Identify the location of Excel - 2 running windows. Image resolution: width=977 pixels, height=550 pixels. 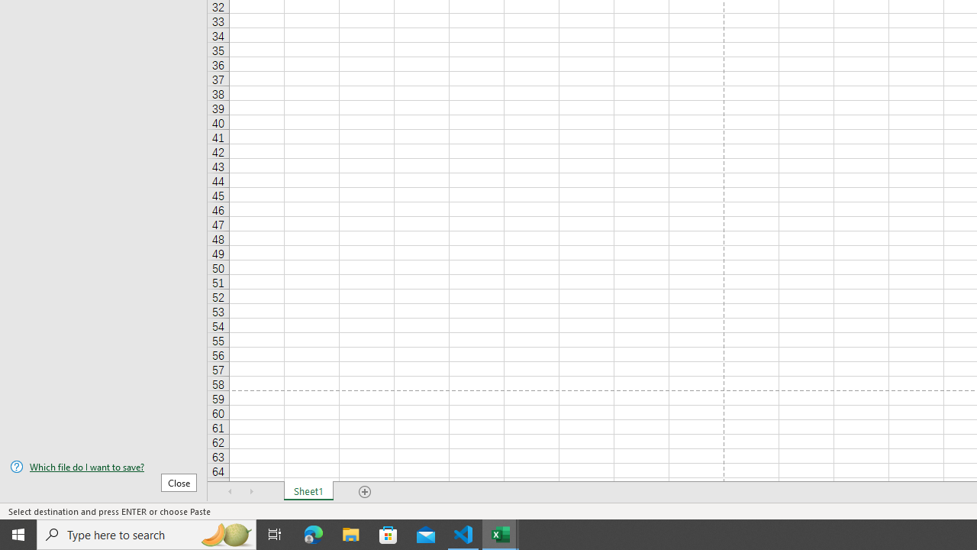
(501, 535).